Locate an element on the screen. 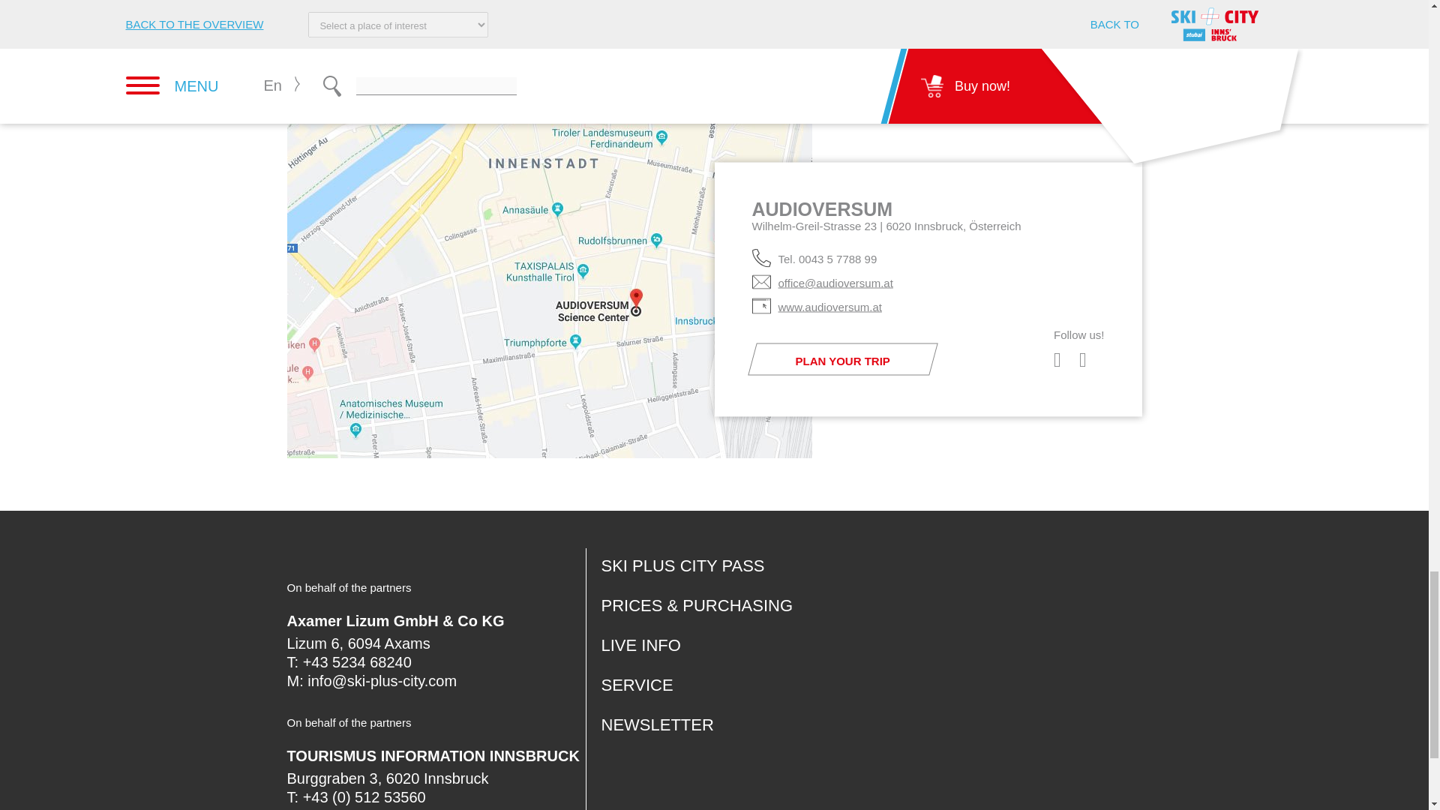  SERVICE is located at coordinates (637, 684).